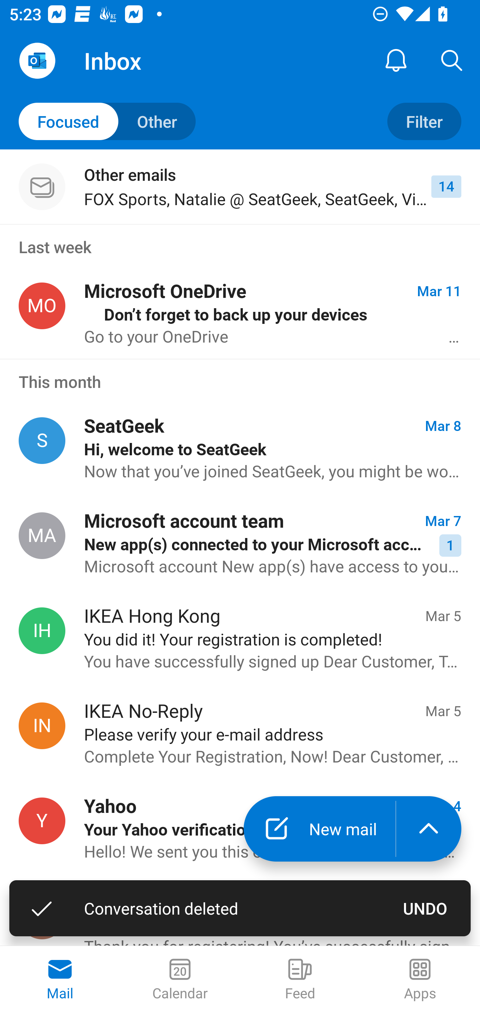 This screenshot has height=1014, width=480. Describe the element at coordinates (42, 821) in the screenshot. I see `Yahoo, no-reply@cc.yahoo-inc.com` at that location.